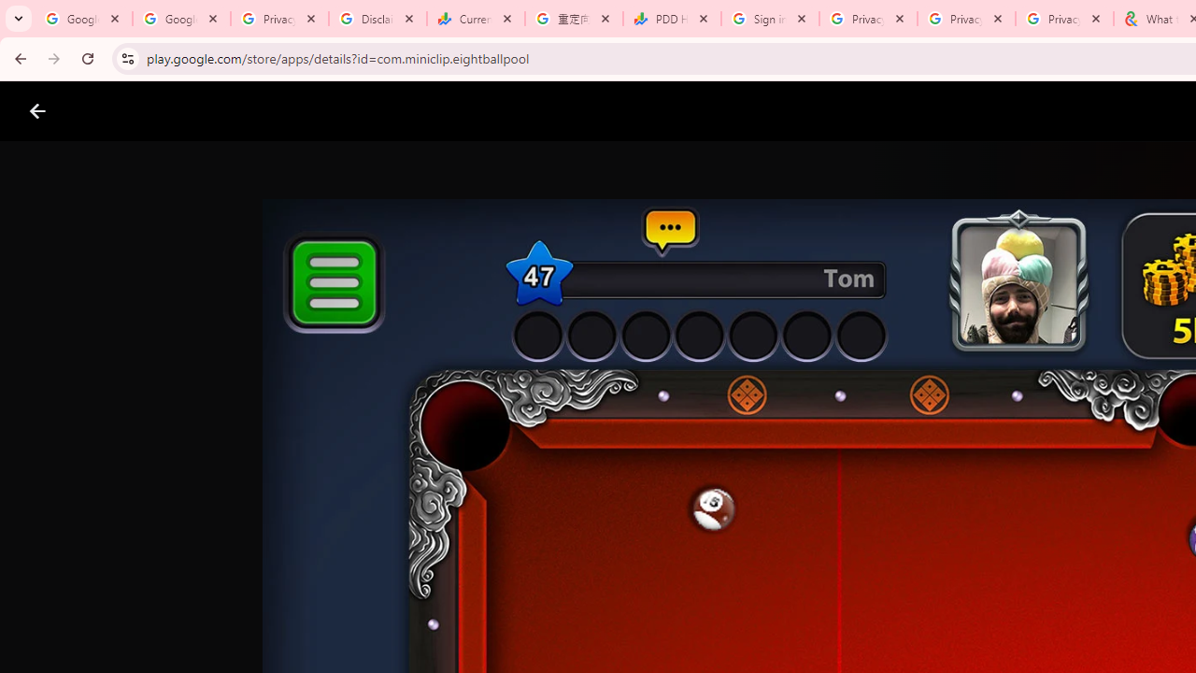 Image resolution: width=1196 pixels, height=673 pixels. What do you see at coordinates (671, 19) in the screenshot?
I see `PDD Holdings Inc - ADR (PDD) Price & News - Google Finance` at bounding box center [671, 19].